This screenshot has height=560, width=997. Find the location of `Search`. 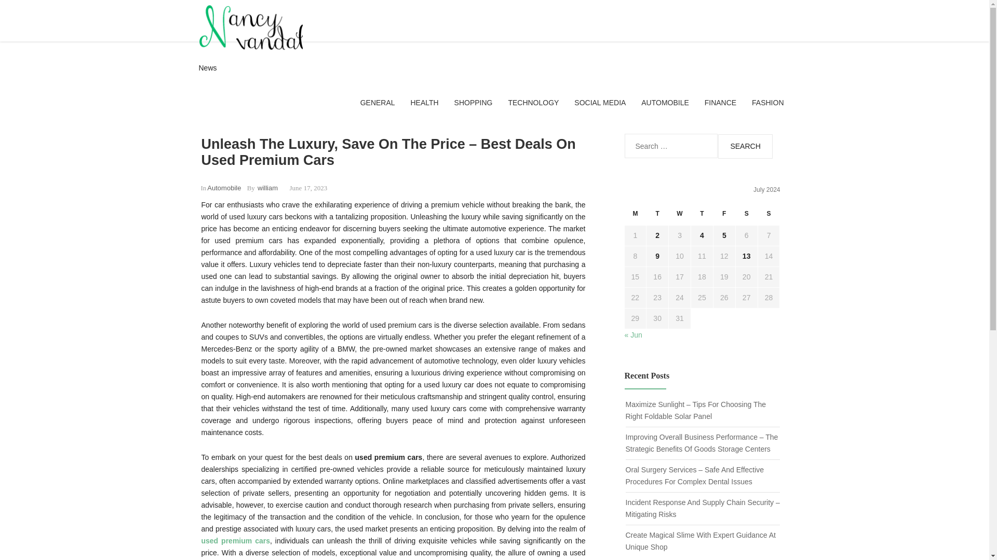

Search is located at coordinates (745, 146).